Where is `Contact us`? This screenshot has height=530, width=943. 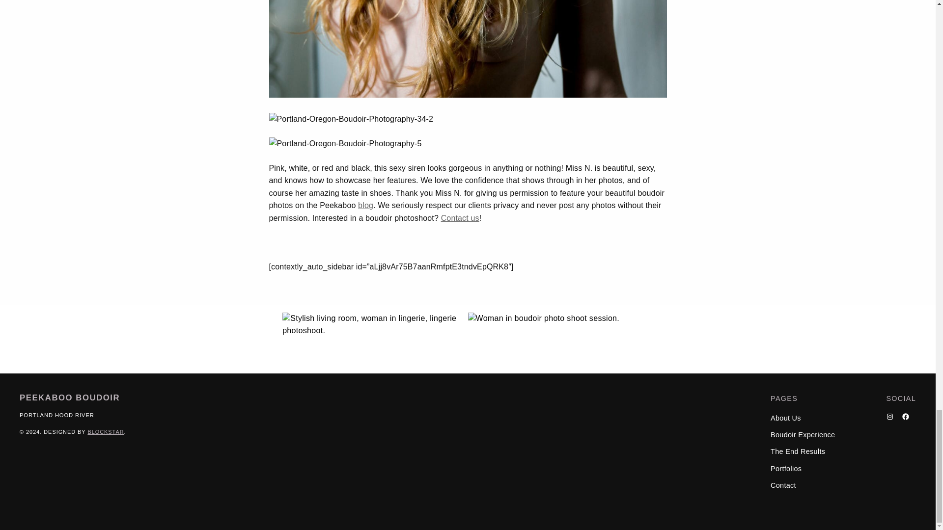 Contact us is located at coordinates (460, 218).